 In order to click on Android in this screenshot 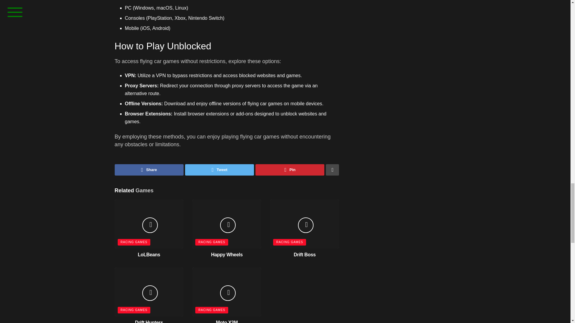, I will do `click(160, 28)`.